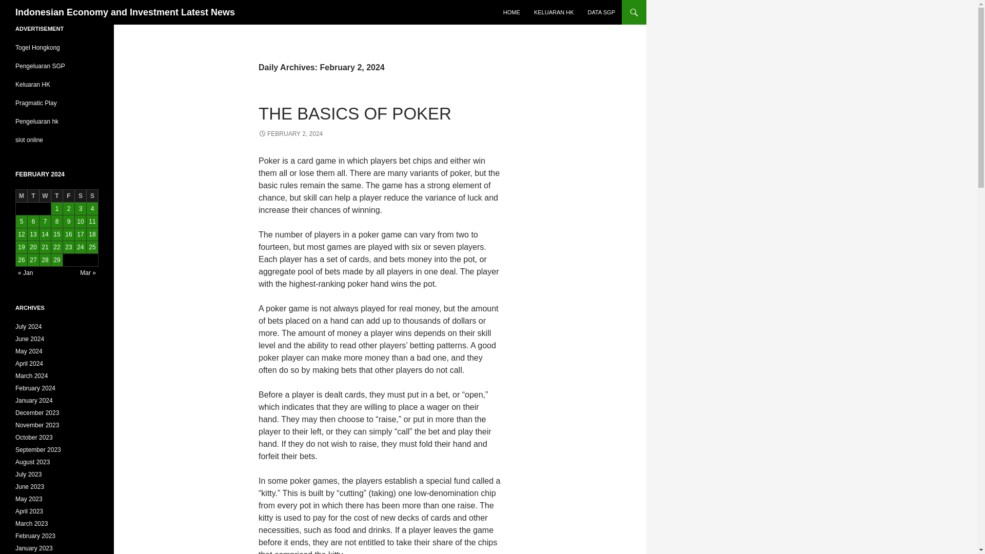 The width and height of the screenshot is (985, 554). What do you see at coordinates (22, 196) in the screenshot?
I see `Monday` at bounding box center [22, 196].